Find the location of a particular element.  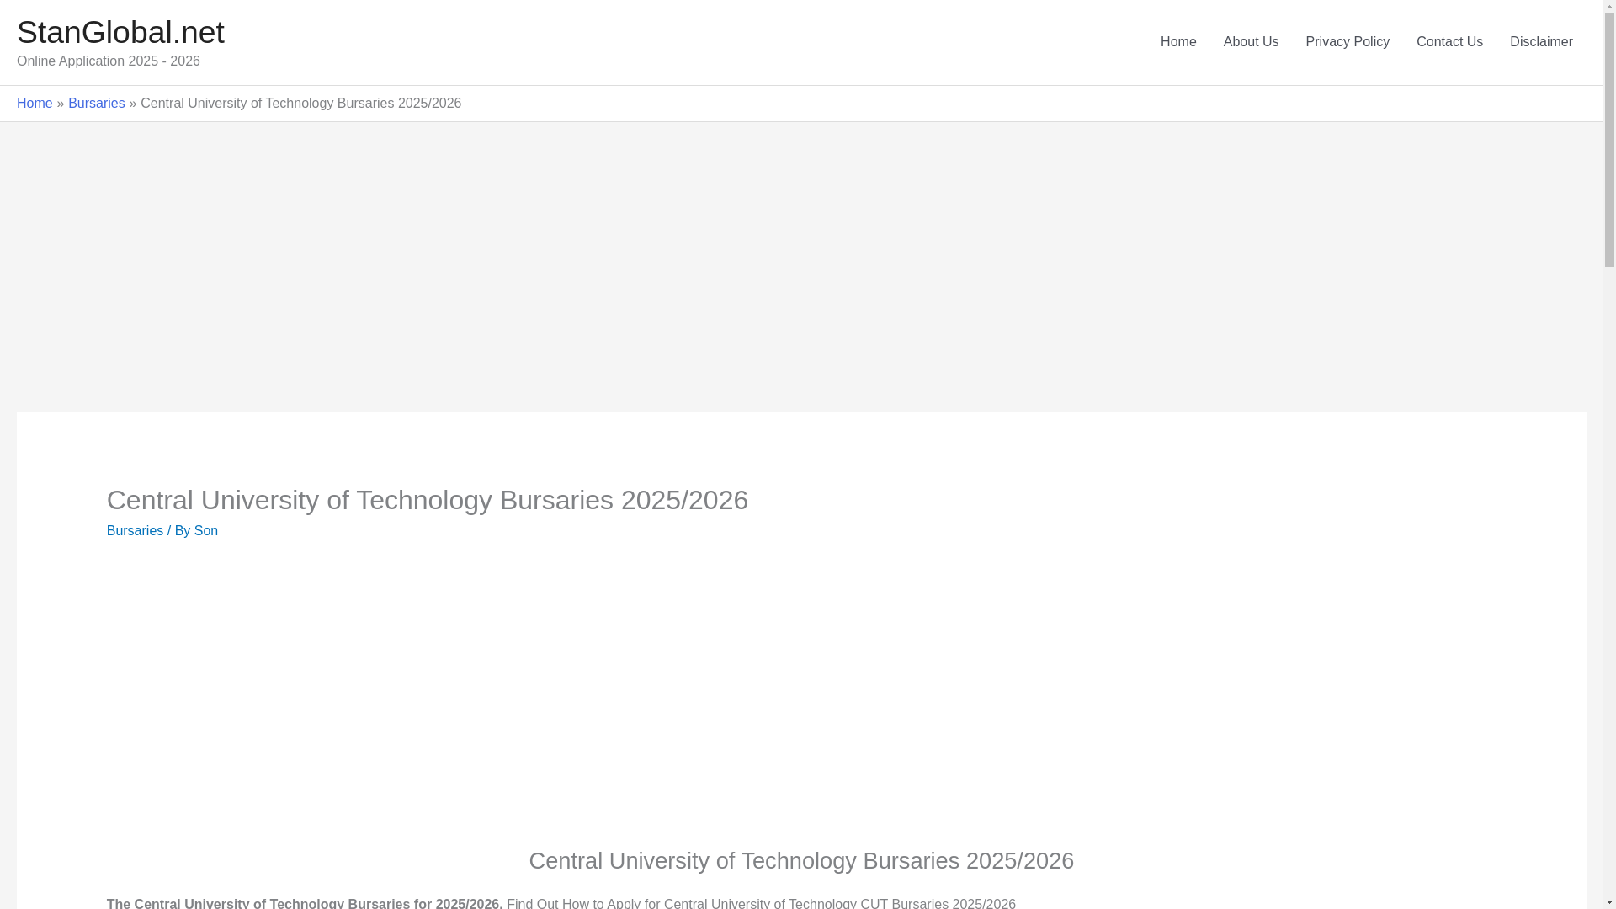

Privacy Policy is located at coordinates (1348, 42).